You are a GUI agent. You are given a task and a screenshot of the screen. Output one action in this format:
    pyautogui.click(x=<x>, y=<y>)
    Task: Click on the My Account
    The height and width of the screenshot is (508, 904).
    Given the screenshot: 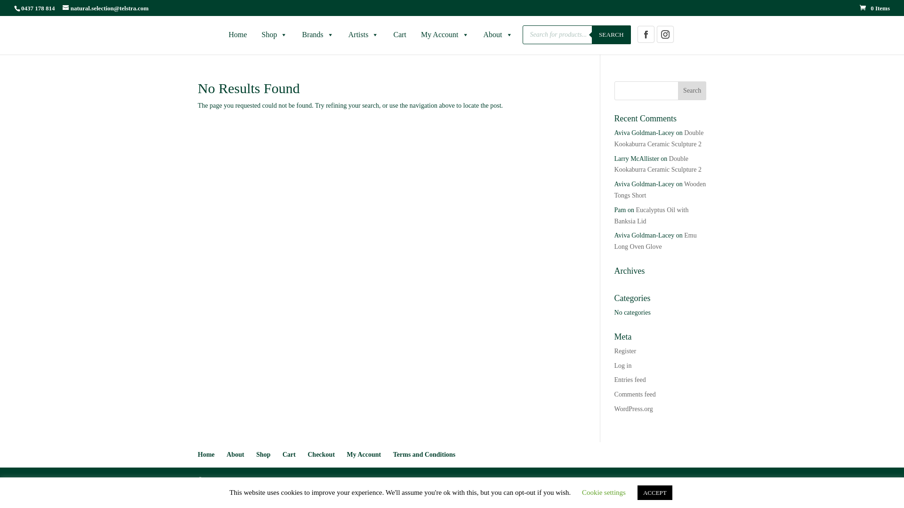 What is the action you would take?
    pyautogui.click(x=445, y=35)
    